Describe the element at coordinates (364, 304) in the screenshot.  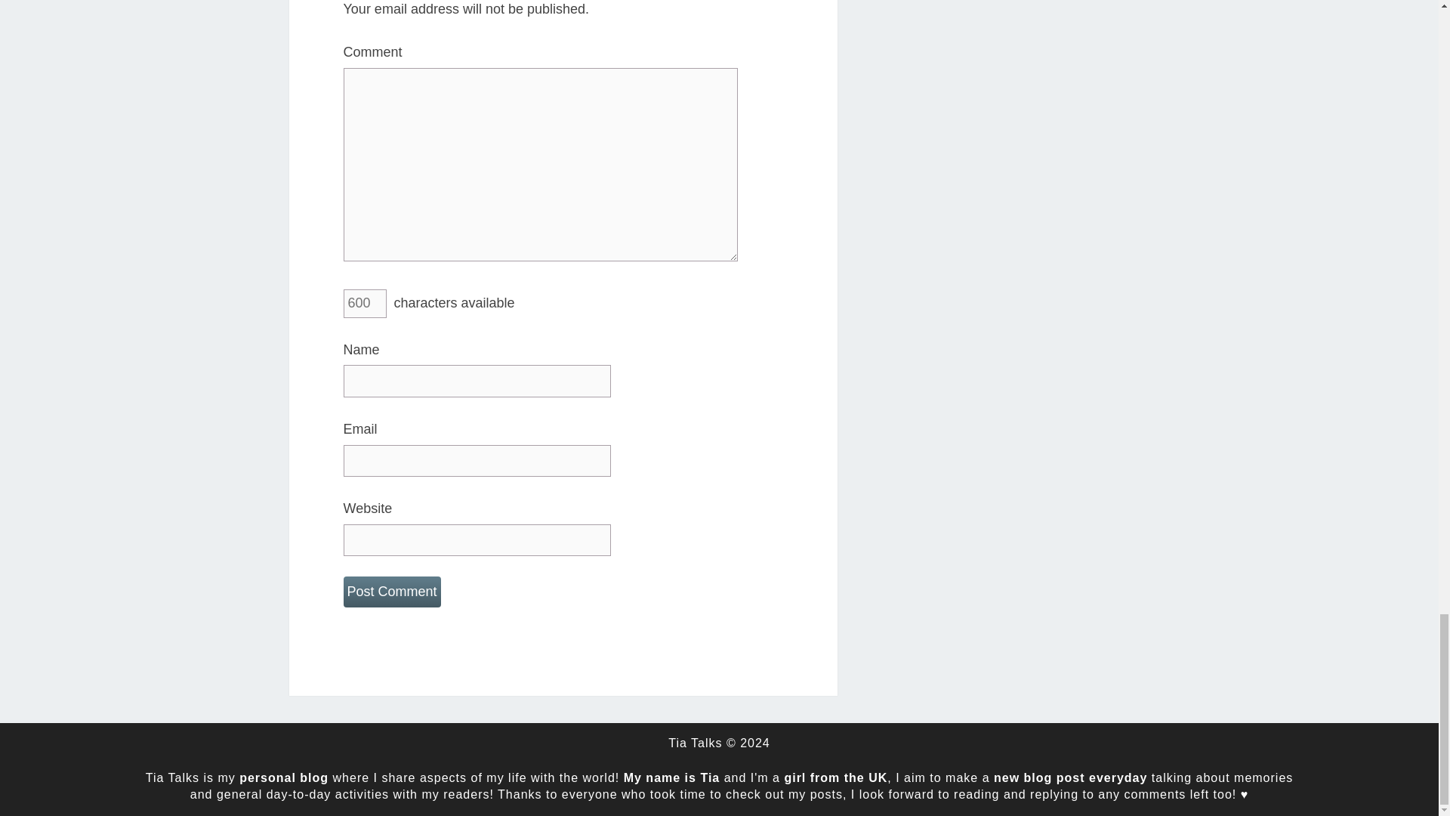
I see `600` at that location.